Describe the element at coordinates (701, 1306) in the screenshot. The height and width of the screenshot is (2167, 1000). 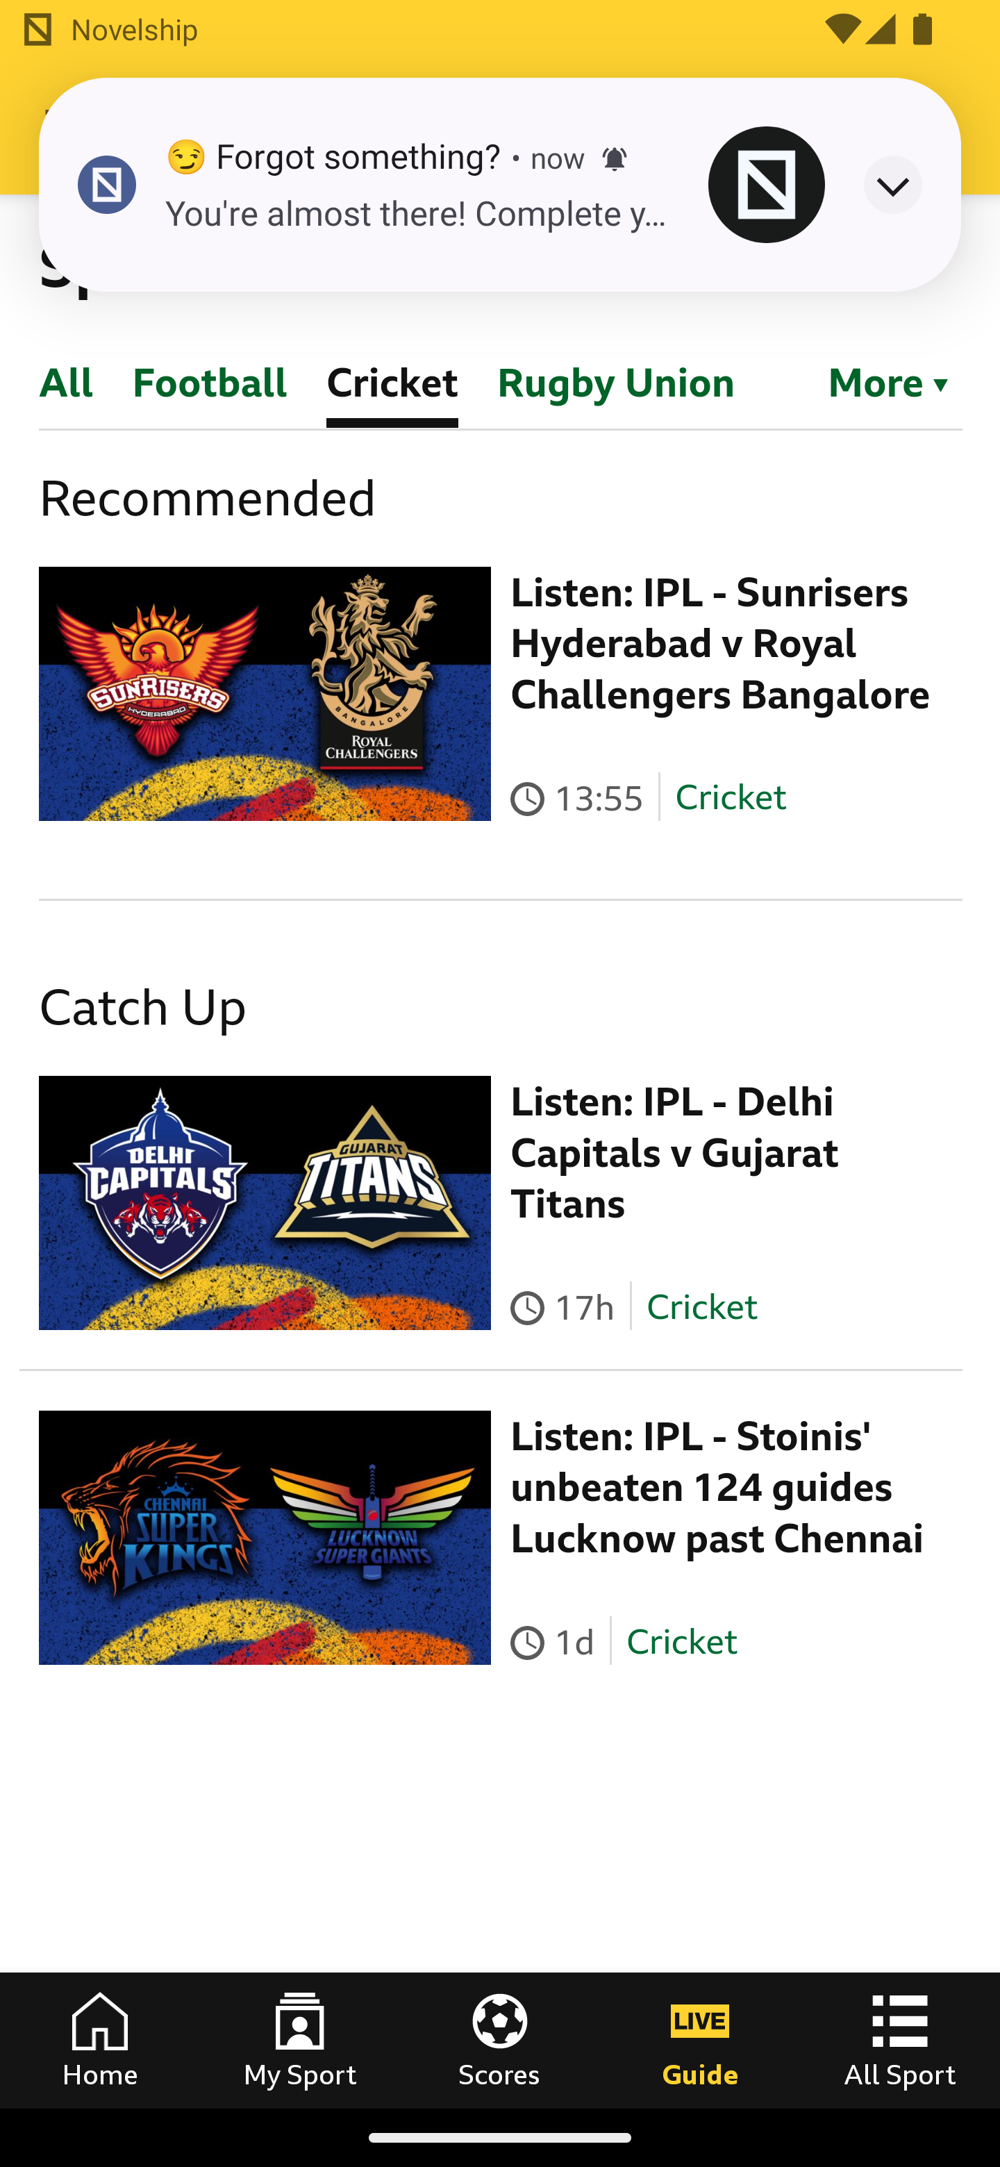
I see `Cricket` at that location.